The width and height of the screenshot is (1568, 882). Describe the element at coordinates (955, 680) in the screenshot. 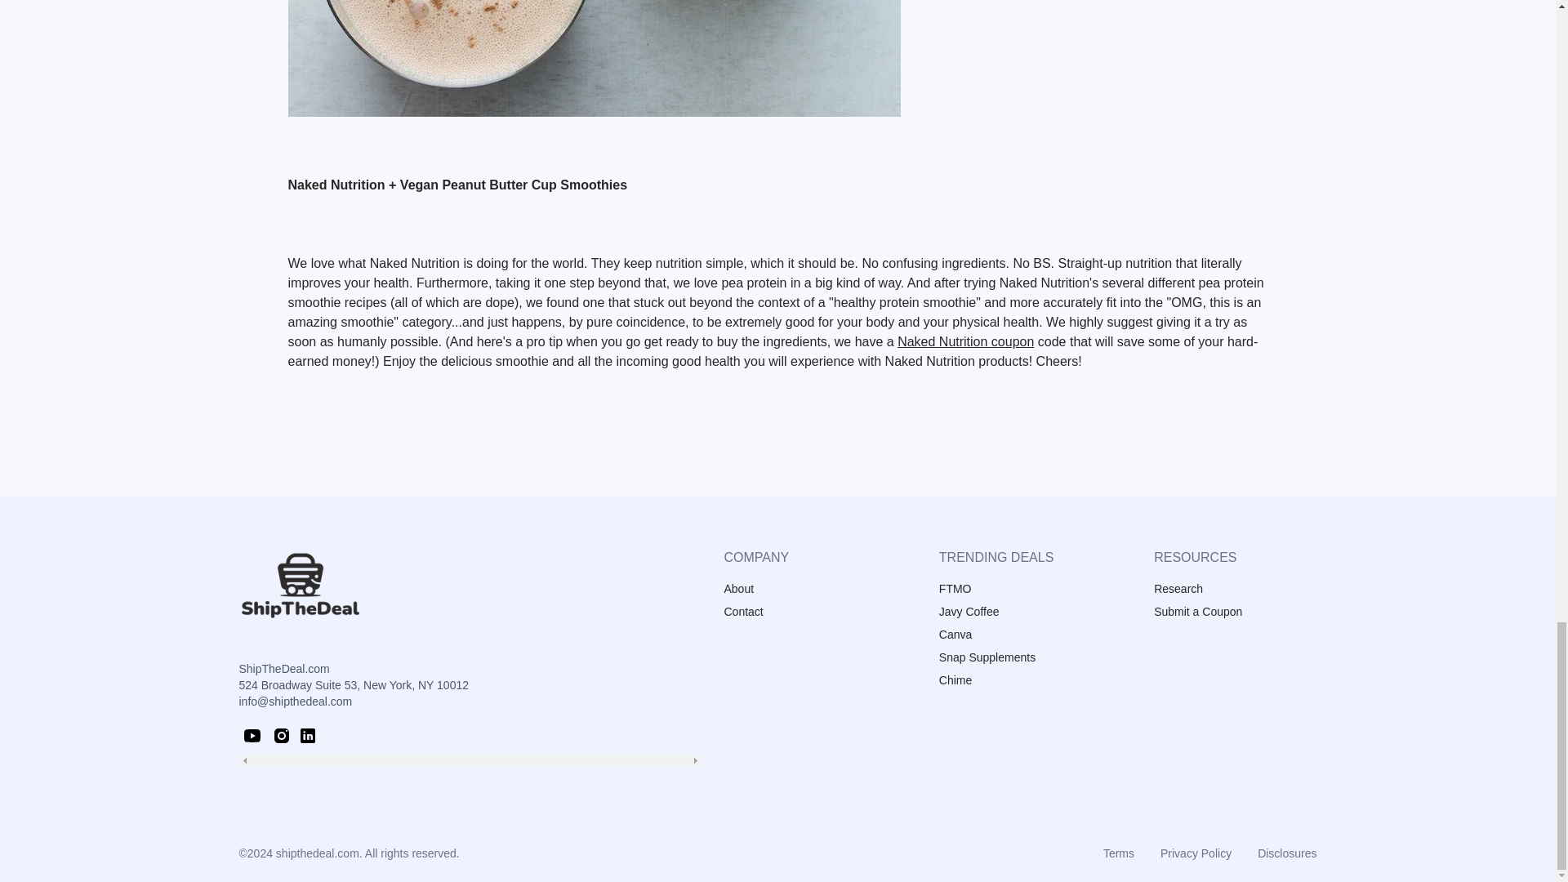

I see `Chime` at that location.